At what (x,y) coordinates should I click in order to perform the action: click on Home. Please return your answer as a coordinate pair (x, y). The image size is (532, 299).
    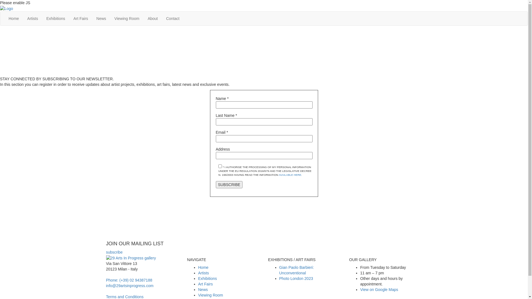
    Looking at the image, I should click on (14, 19).